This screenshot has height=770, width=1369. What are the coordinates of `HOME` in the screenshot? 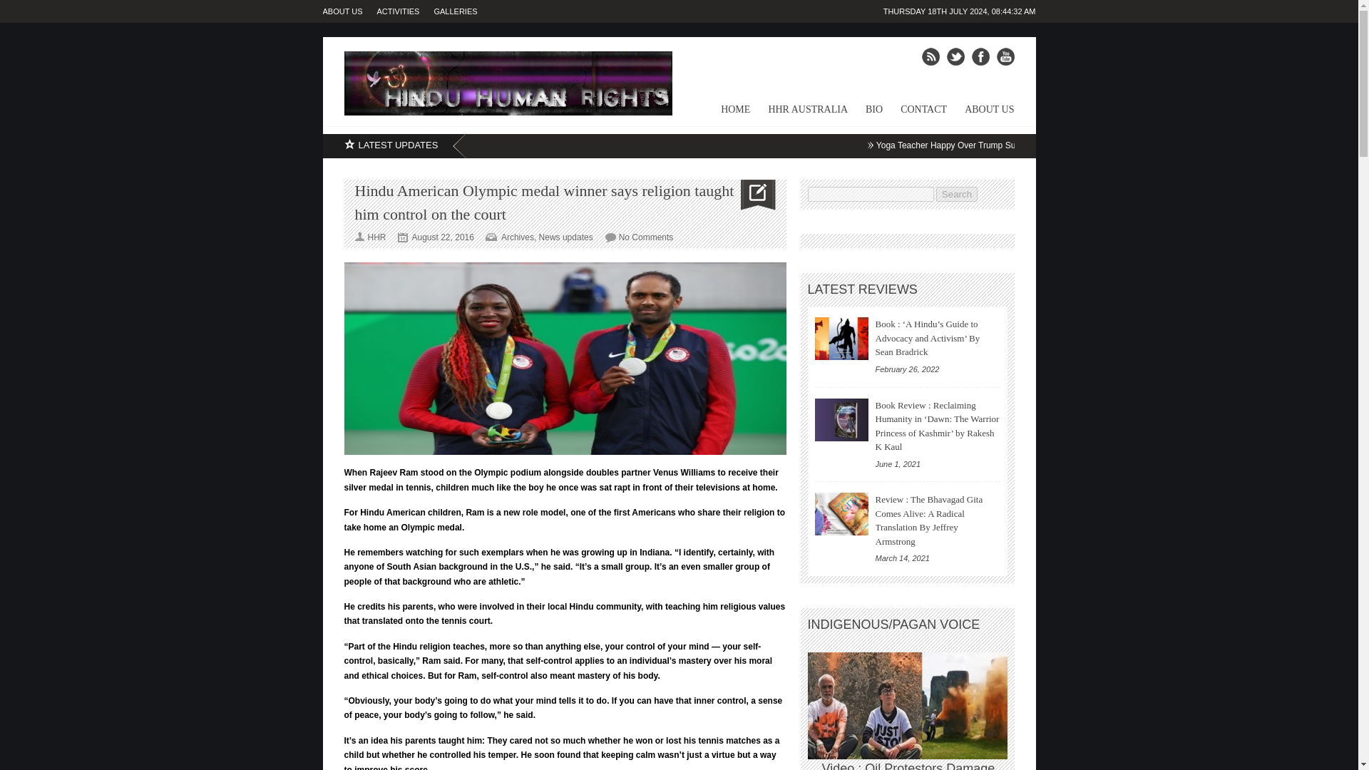 It's located at (727, 114).